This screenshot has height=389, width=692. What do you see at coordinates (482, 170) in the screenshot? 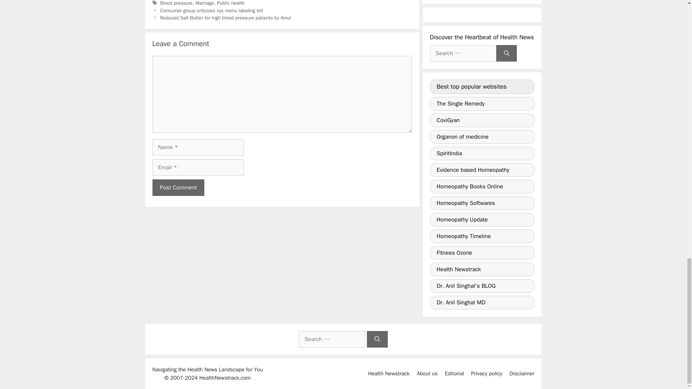
I see `Scientific evidence on Homeopathy` at bounding box center [482, 170].